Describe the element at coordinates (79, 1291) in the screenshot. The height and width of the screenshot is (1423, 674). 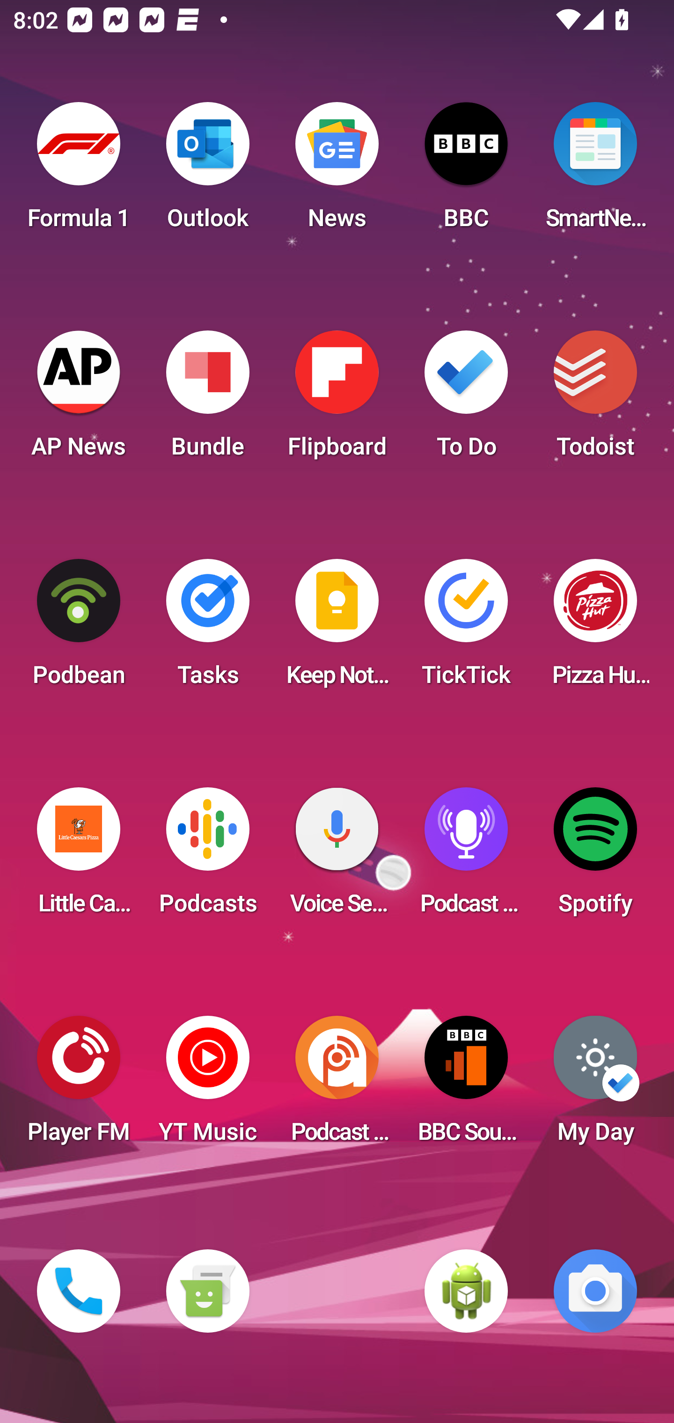
I see `Phone` at that location.